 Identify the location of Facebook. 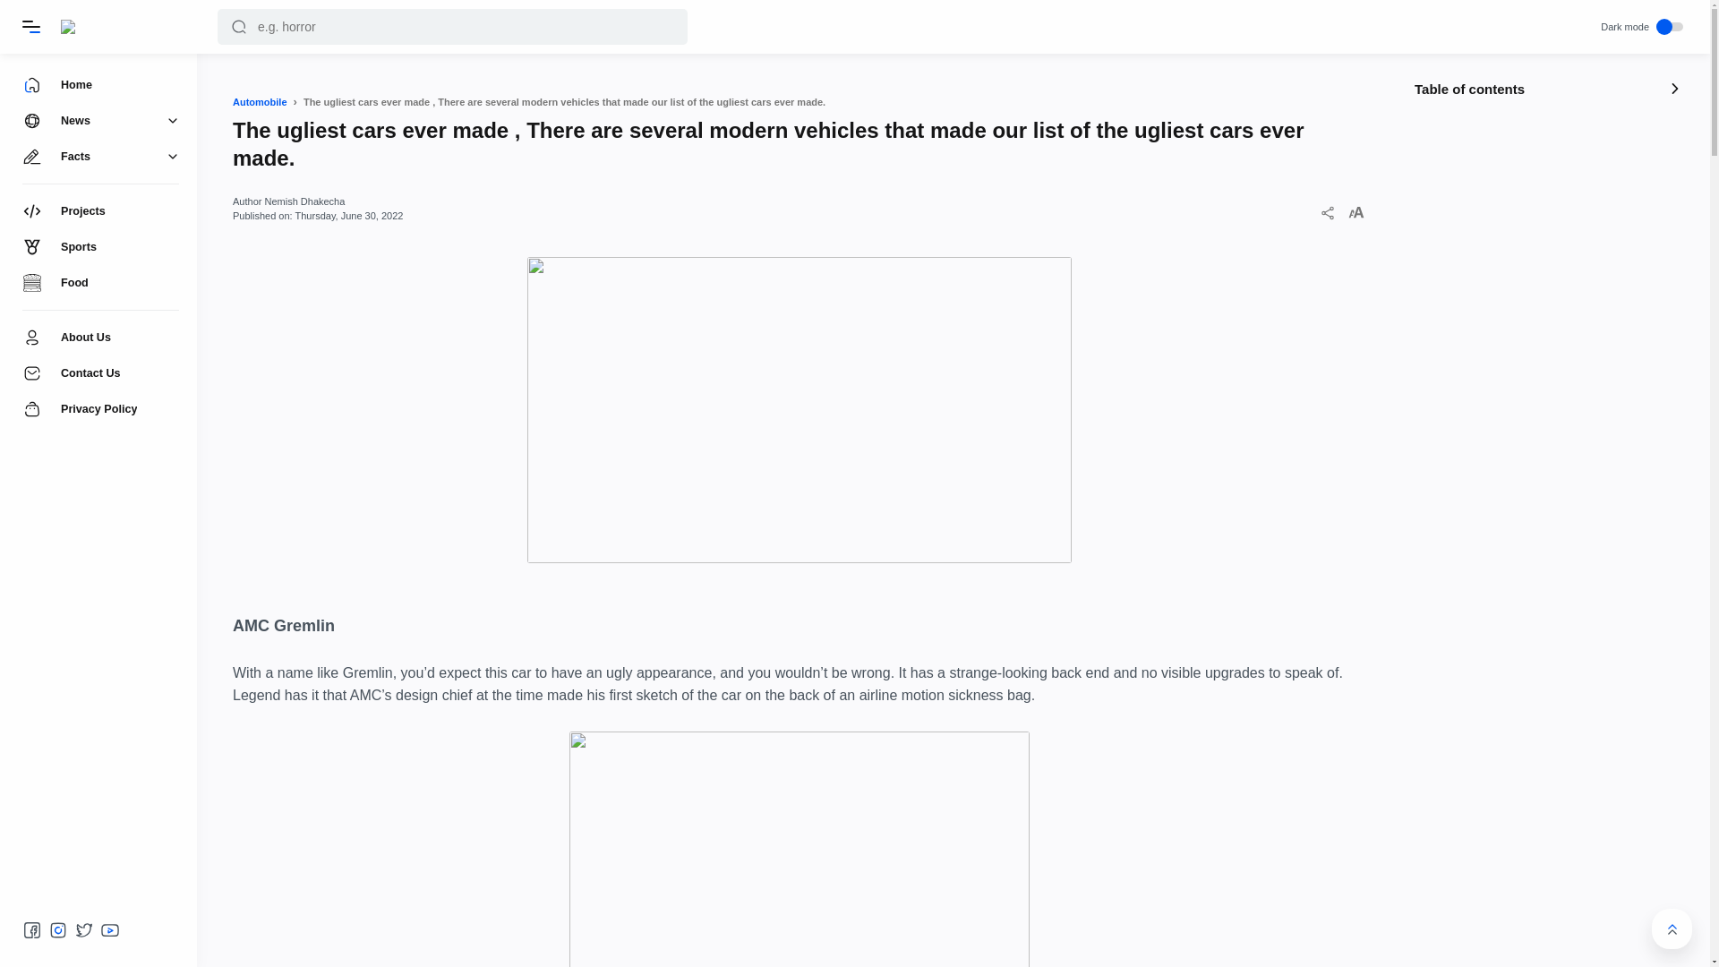
(31, 929).